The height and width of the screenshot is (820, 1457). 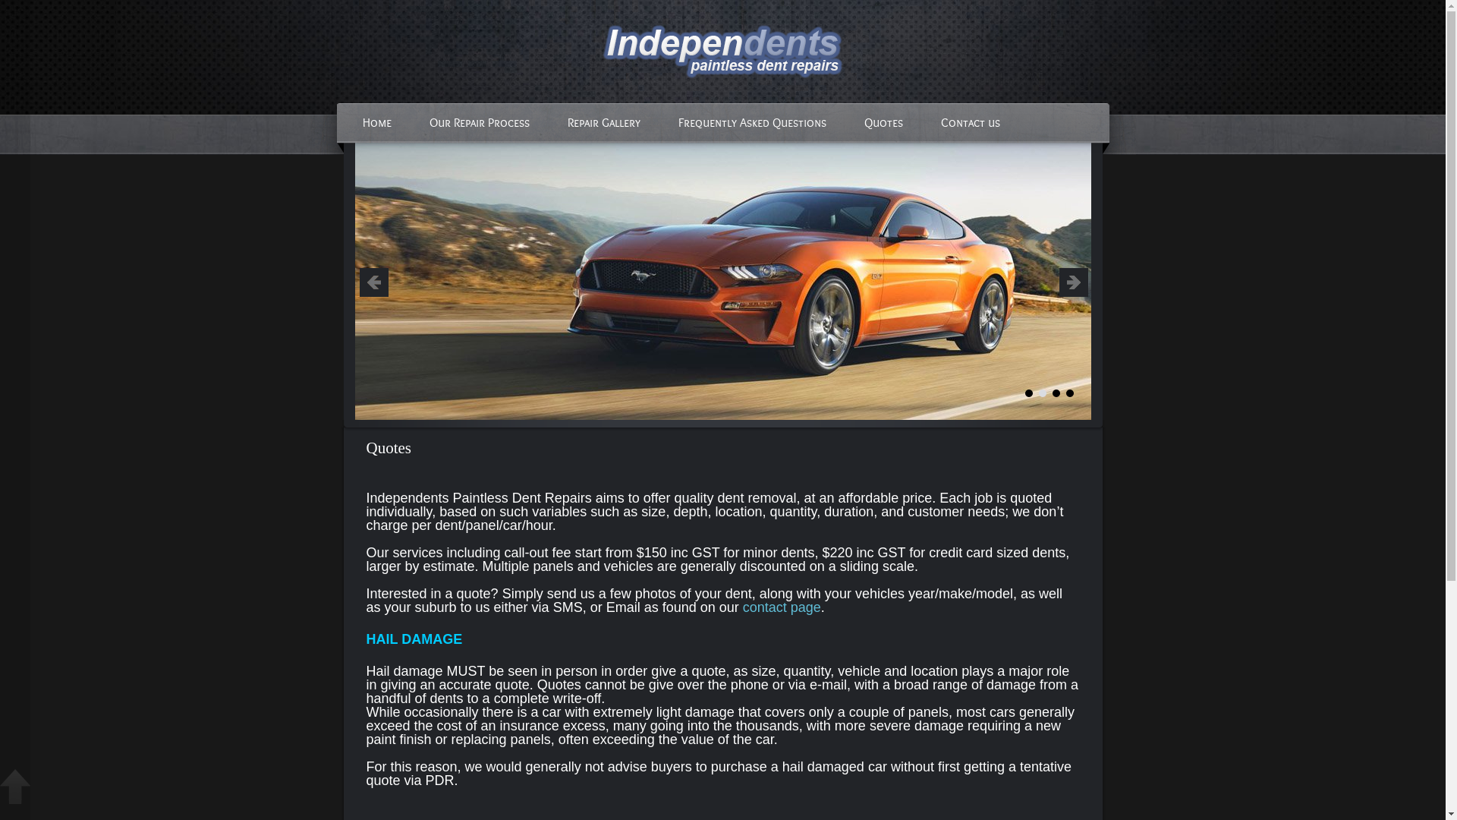 What do you see at coordinates (722, 52) in the screenshot?
I see `Independents Paintless Dent Repair` at bounding box center [722, 52].